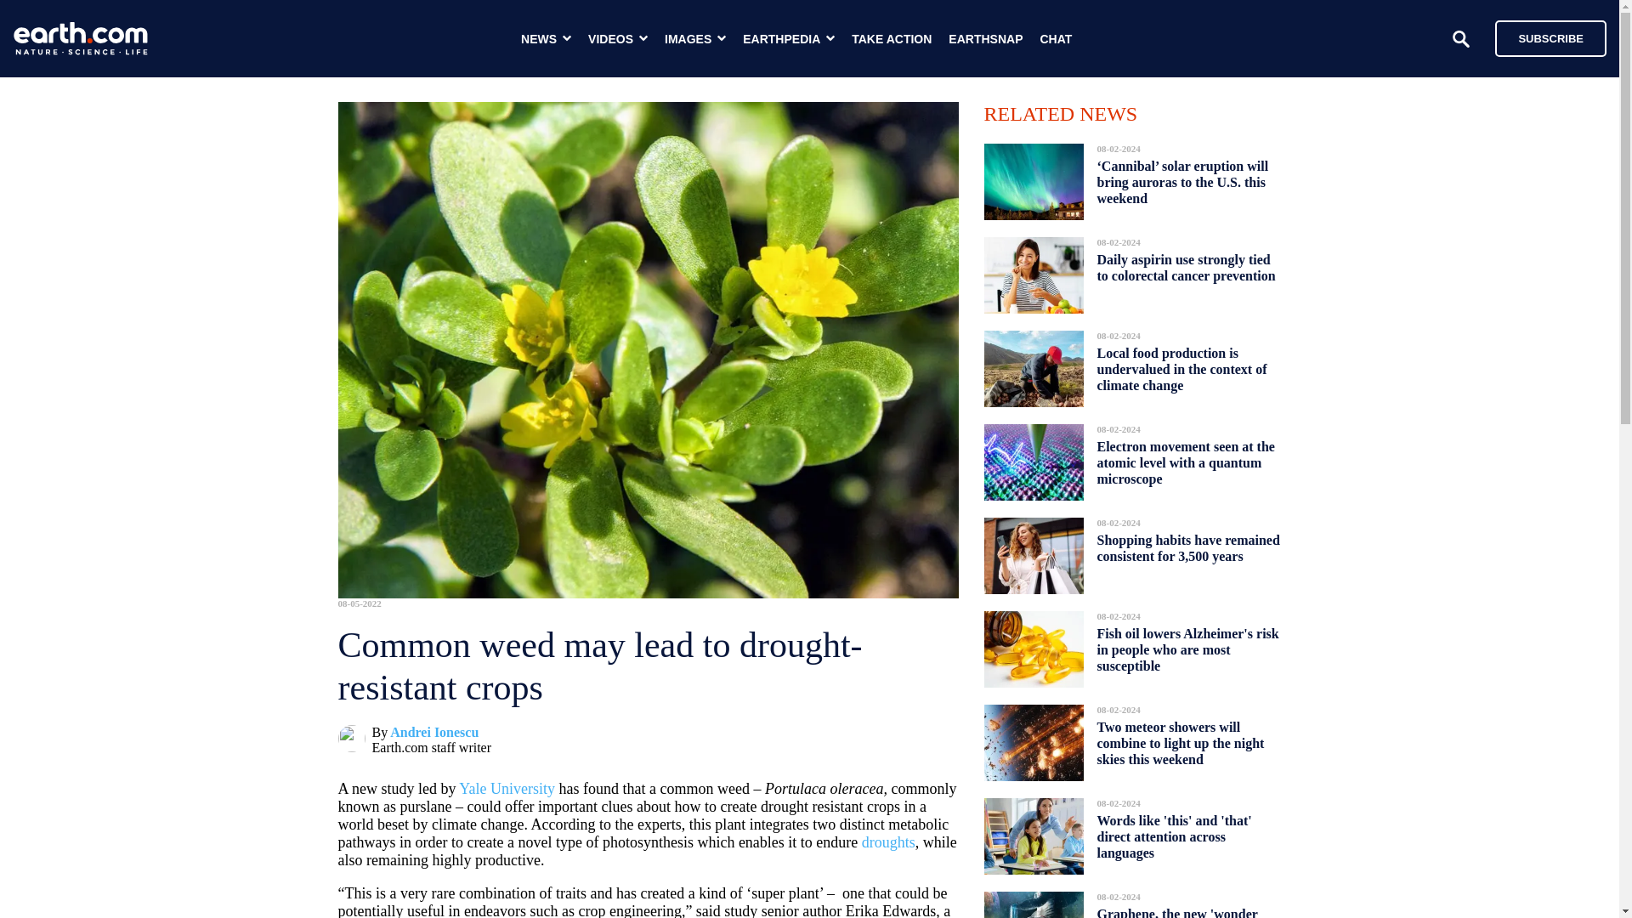 Image resolution: width=1632 pixels, height=918 pixels. Describe the element at coordinates (433, 733) in the screenshot. I see `Andrei Ionescu` at that location.